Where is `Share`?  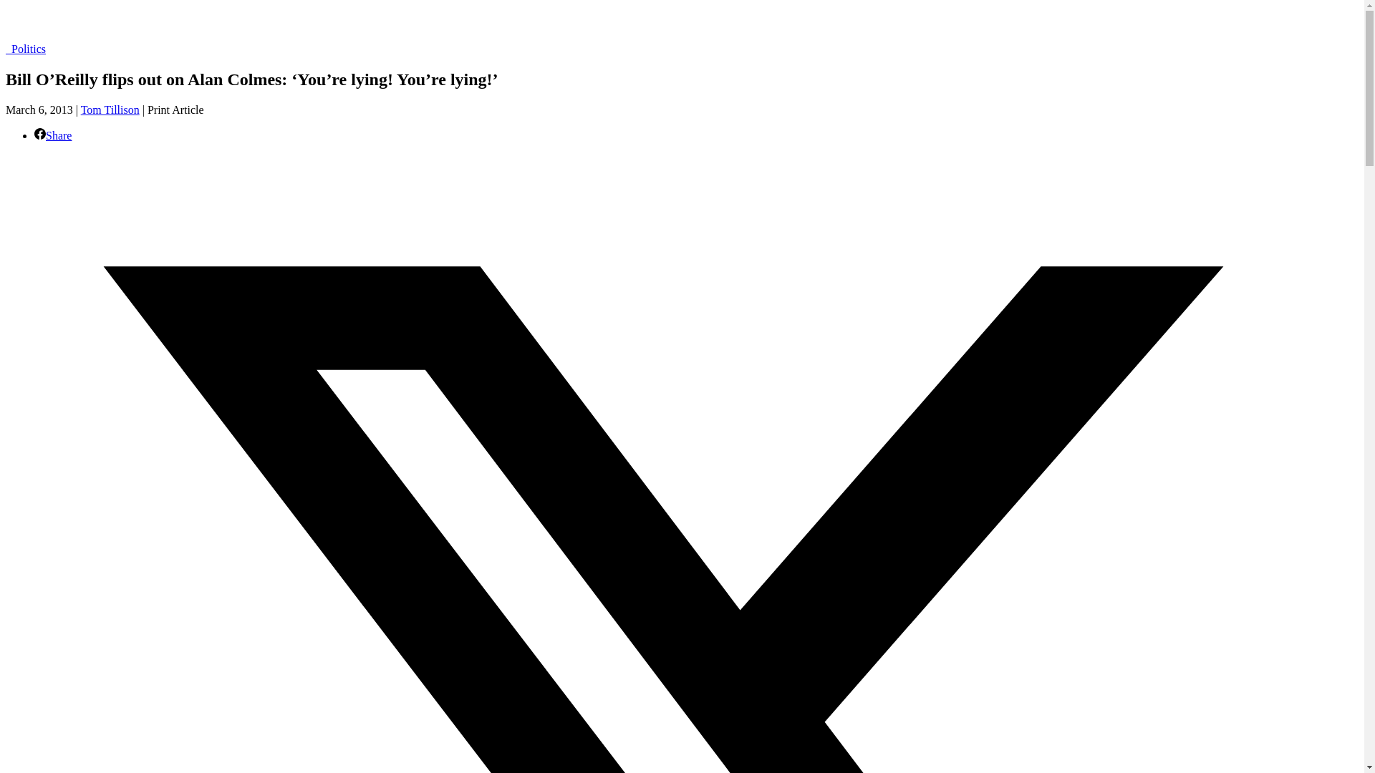
Share is located at coordinates (53, 135).